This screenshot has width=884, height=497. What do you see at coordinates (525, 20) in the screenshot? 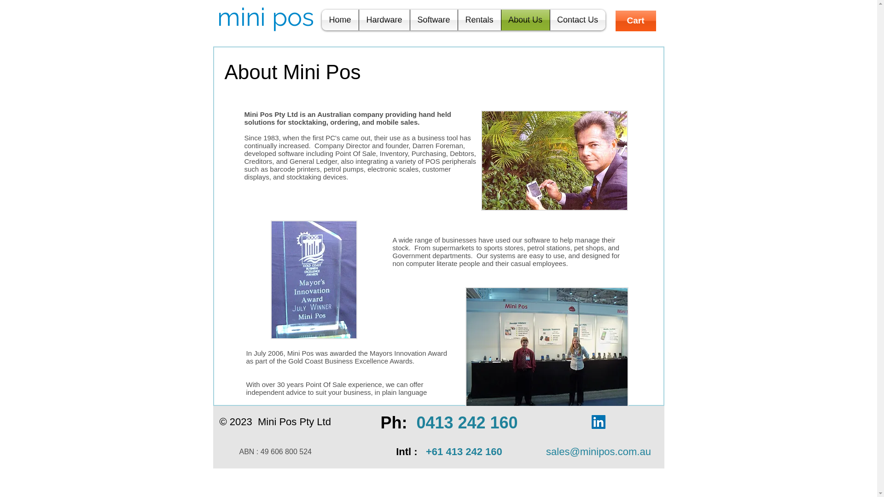
I see `About Us` at bounding box center [525, 20].